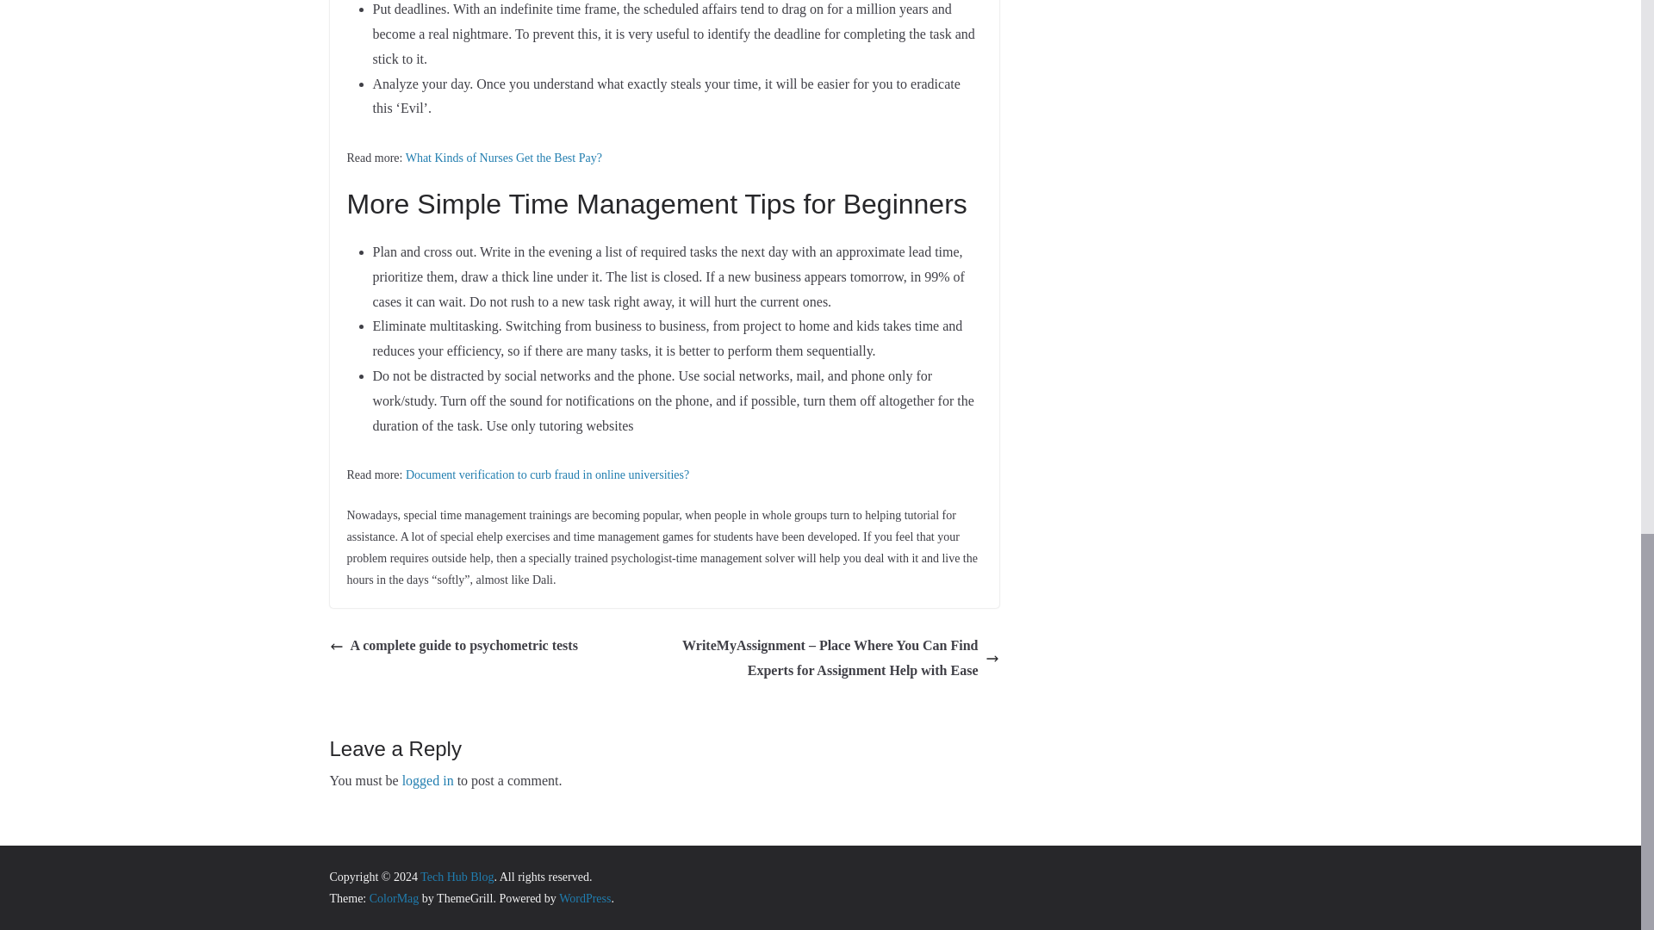 Image resolution: width=1654 pixels, height=930 pixels. Describe the element at coordinates (395, 897) in the screenshot. I see `ColorMag` at that location.